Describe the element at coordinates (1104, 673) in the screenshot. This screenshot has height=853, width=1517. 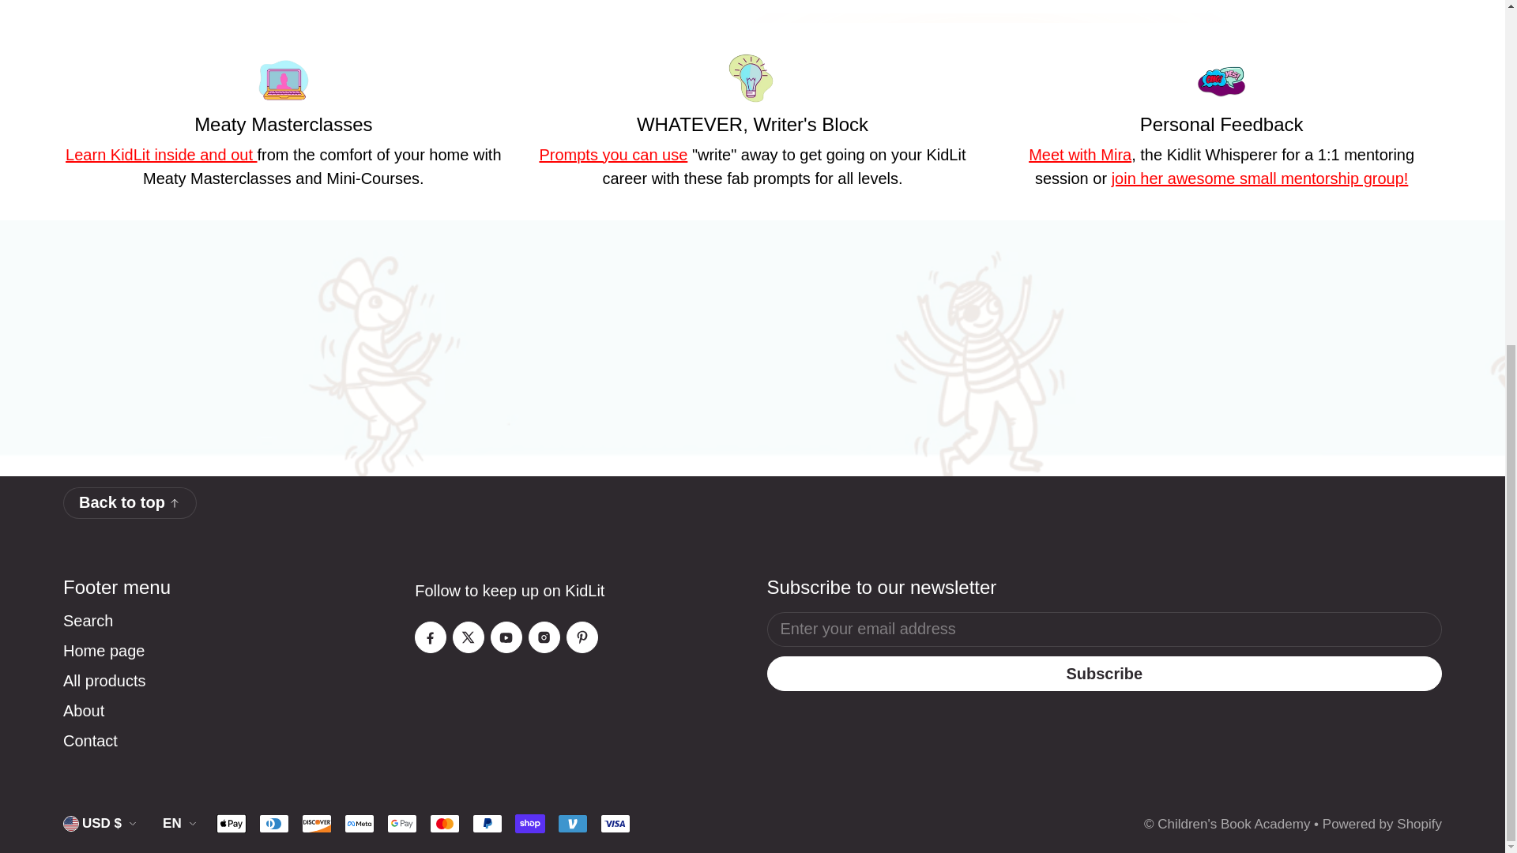
I see `Subscribe` at that location.